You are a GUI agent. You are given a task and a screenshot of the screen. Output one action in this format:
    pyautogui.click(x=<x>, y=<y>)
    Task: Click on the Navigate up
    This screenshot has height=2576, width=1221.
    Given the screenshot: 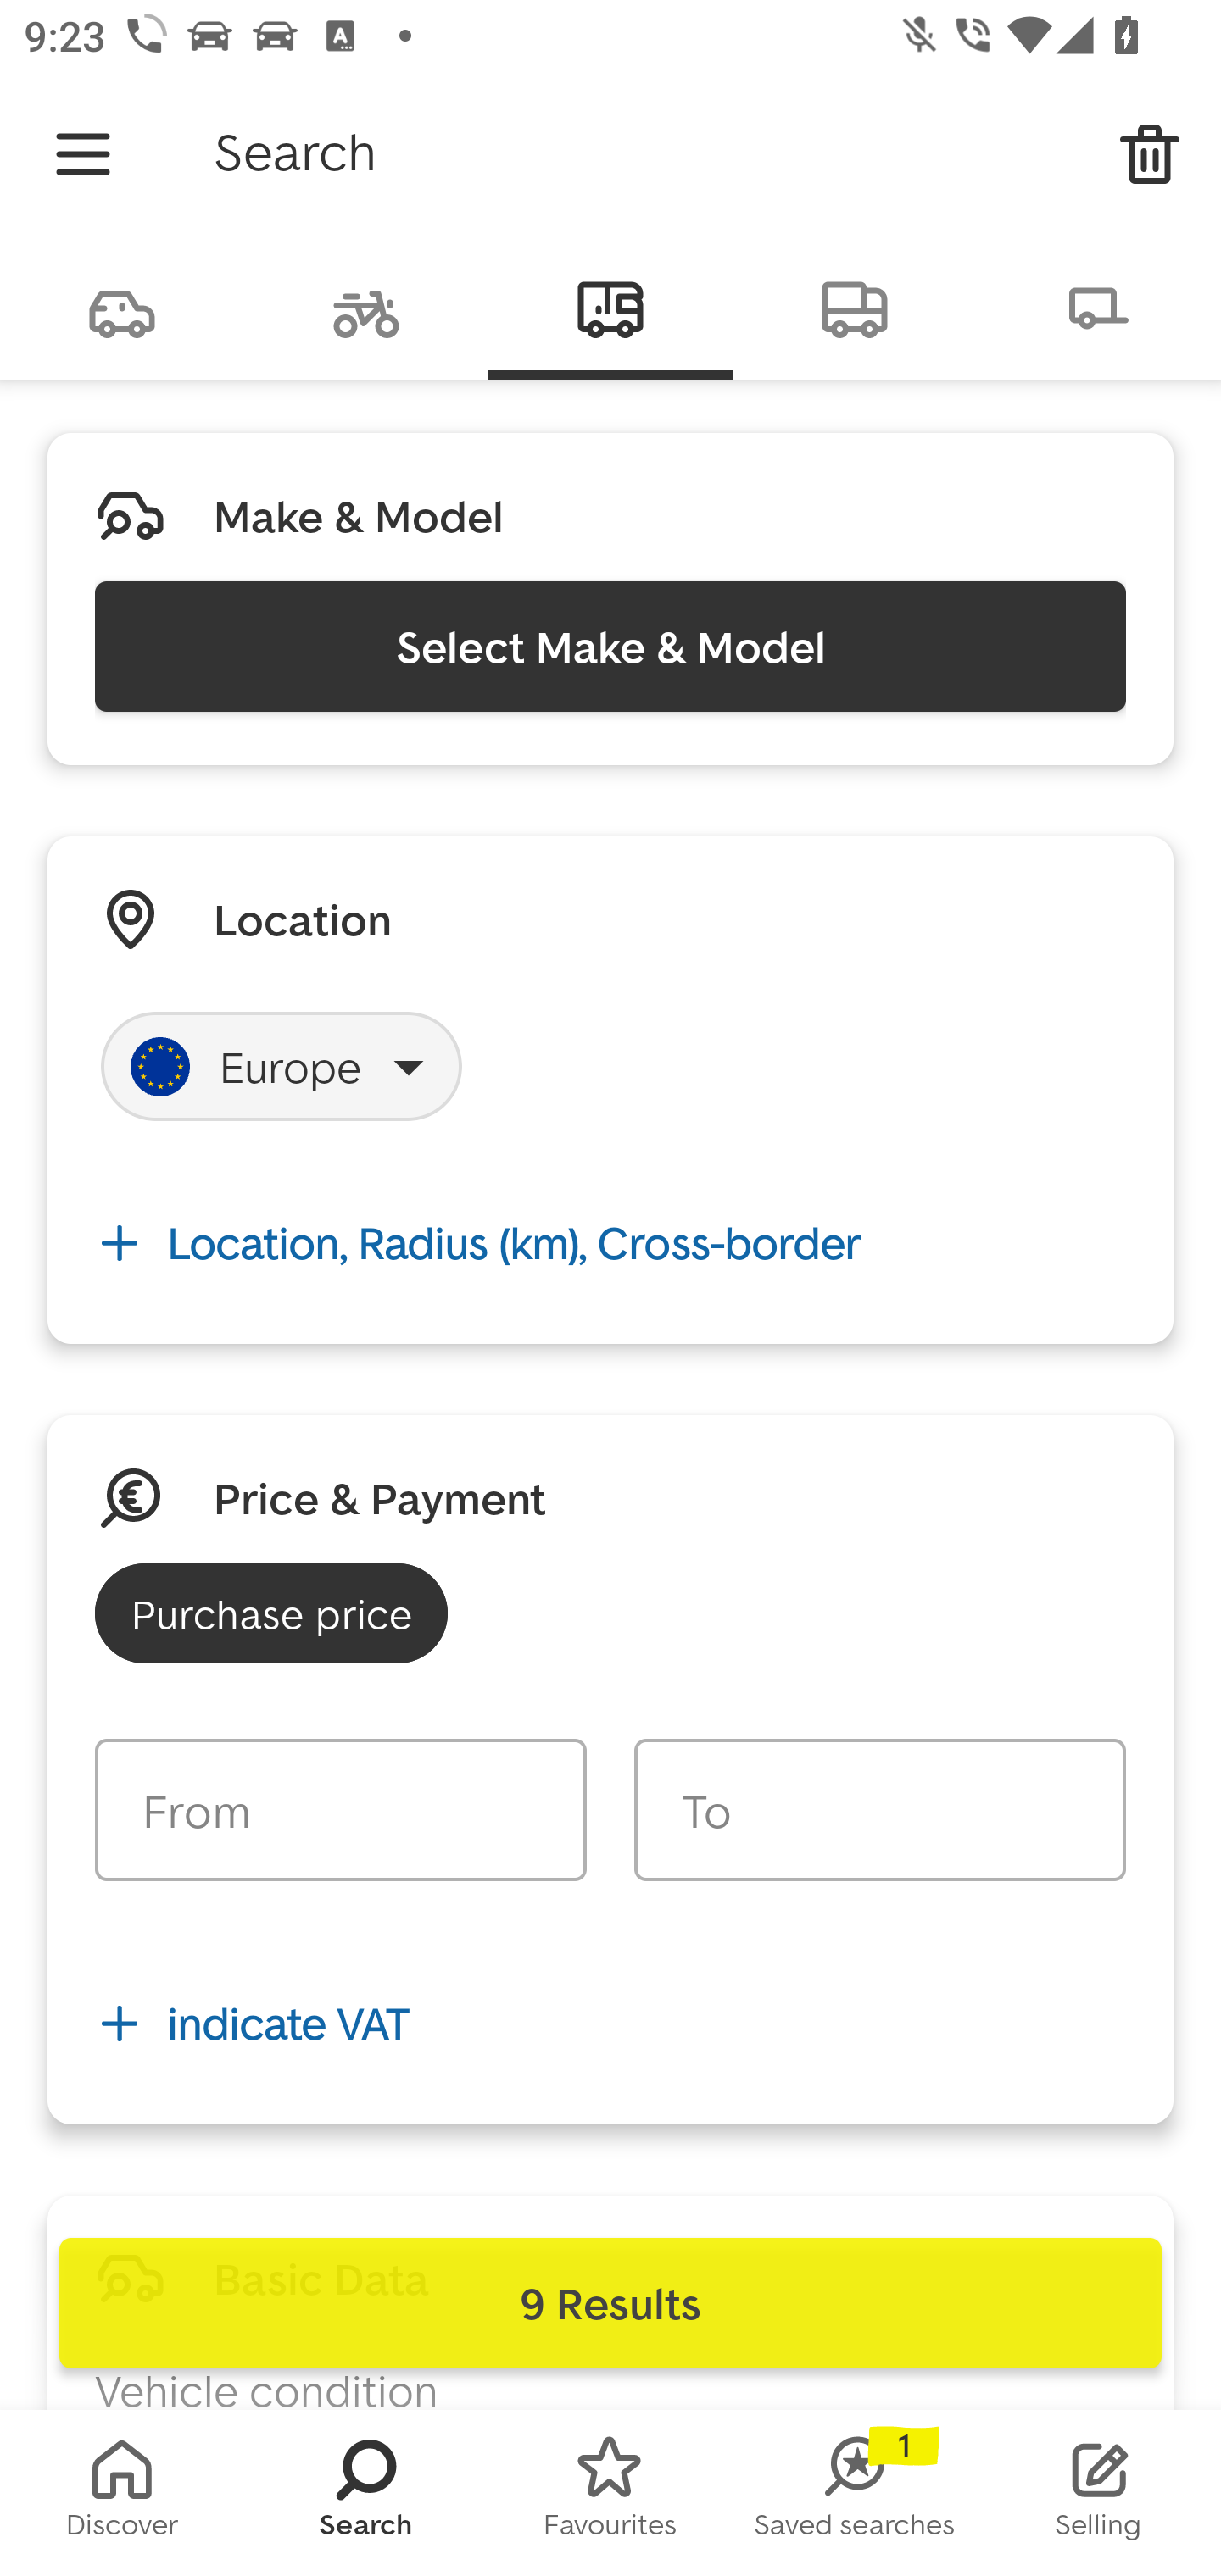 What is the action you would take?
    pyautogui.click(x=83, y=154)
    